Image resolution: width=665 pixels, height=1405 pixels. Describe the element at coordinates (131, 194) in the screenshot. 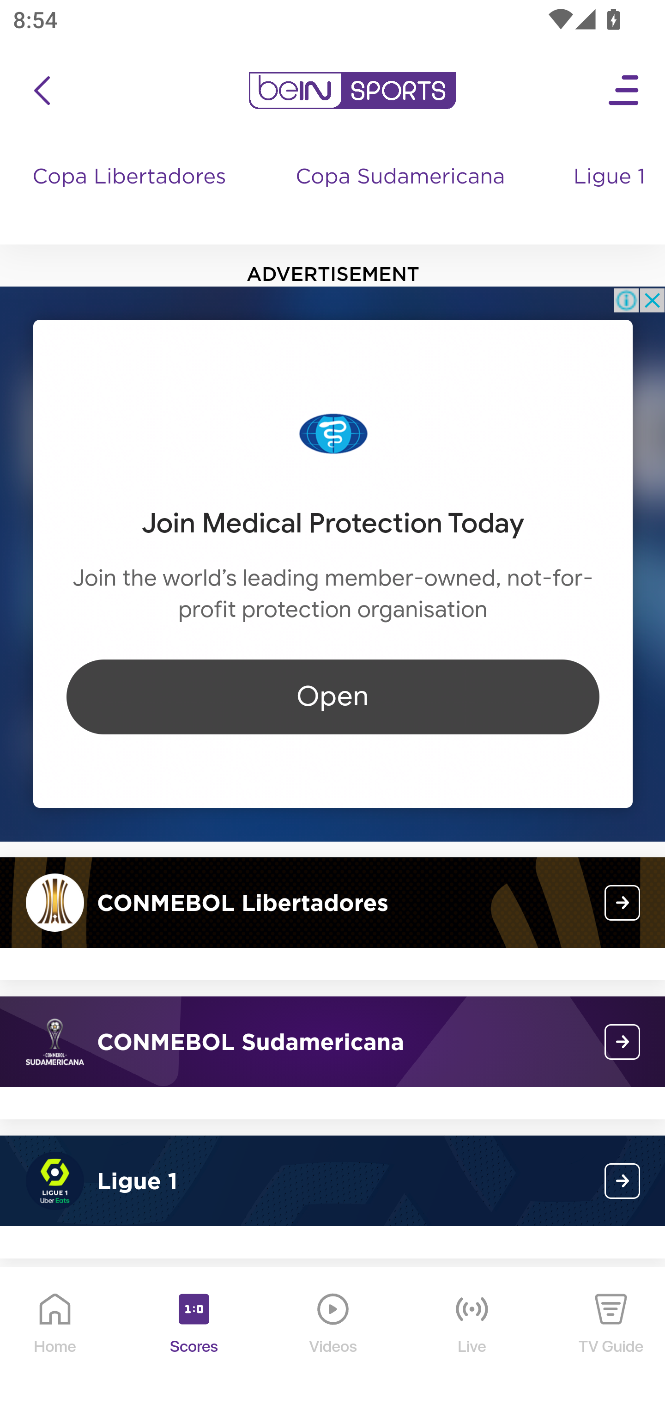

I see `Copa Libertadores` at that location.